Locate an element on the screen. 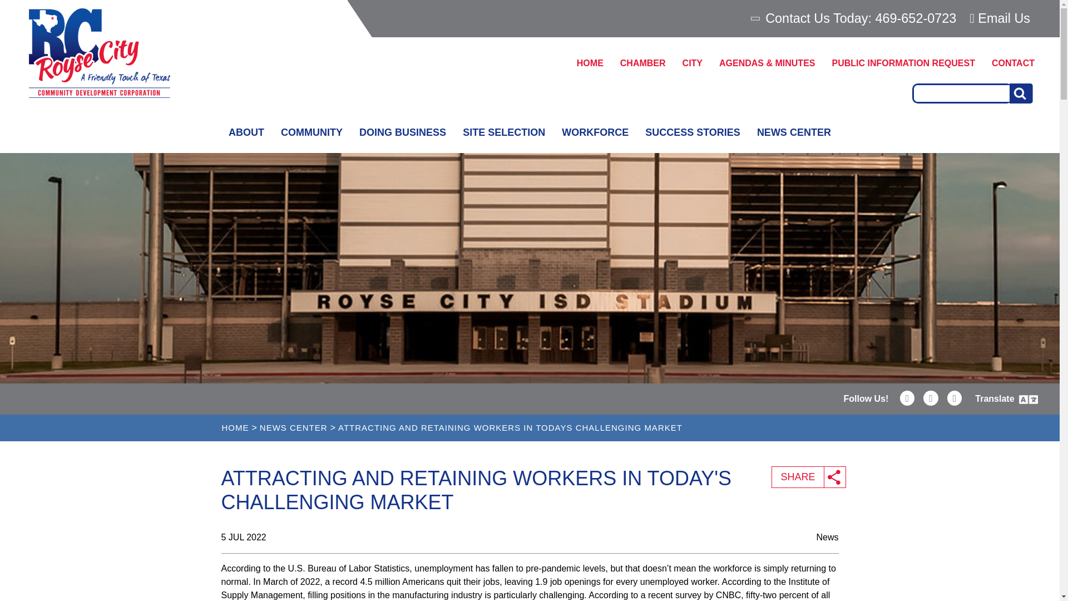  CHAMBER is located at coordinates (643, 63).